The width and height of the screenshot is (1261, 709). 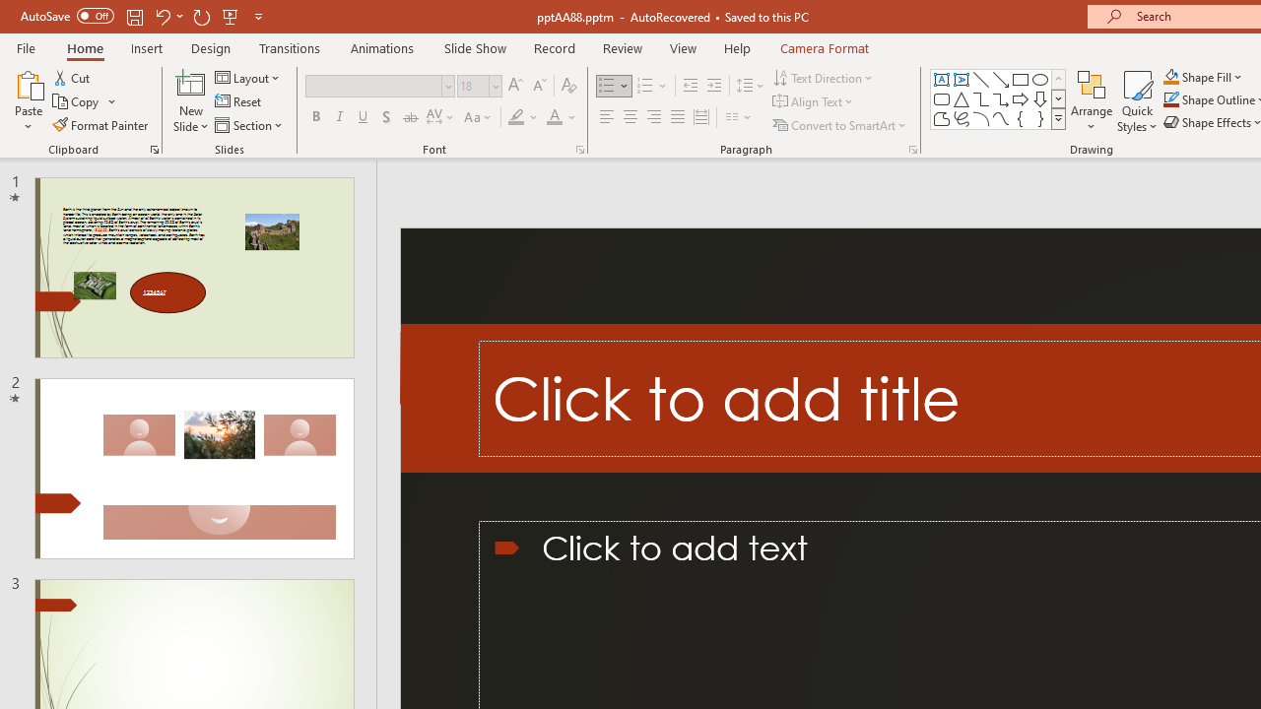 What do you see at coordinates (380, 87) in the screenshot?
I see `Font` at bounding box center [380, 87].